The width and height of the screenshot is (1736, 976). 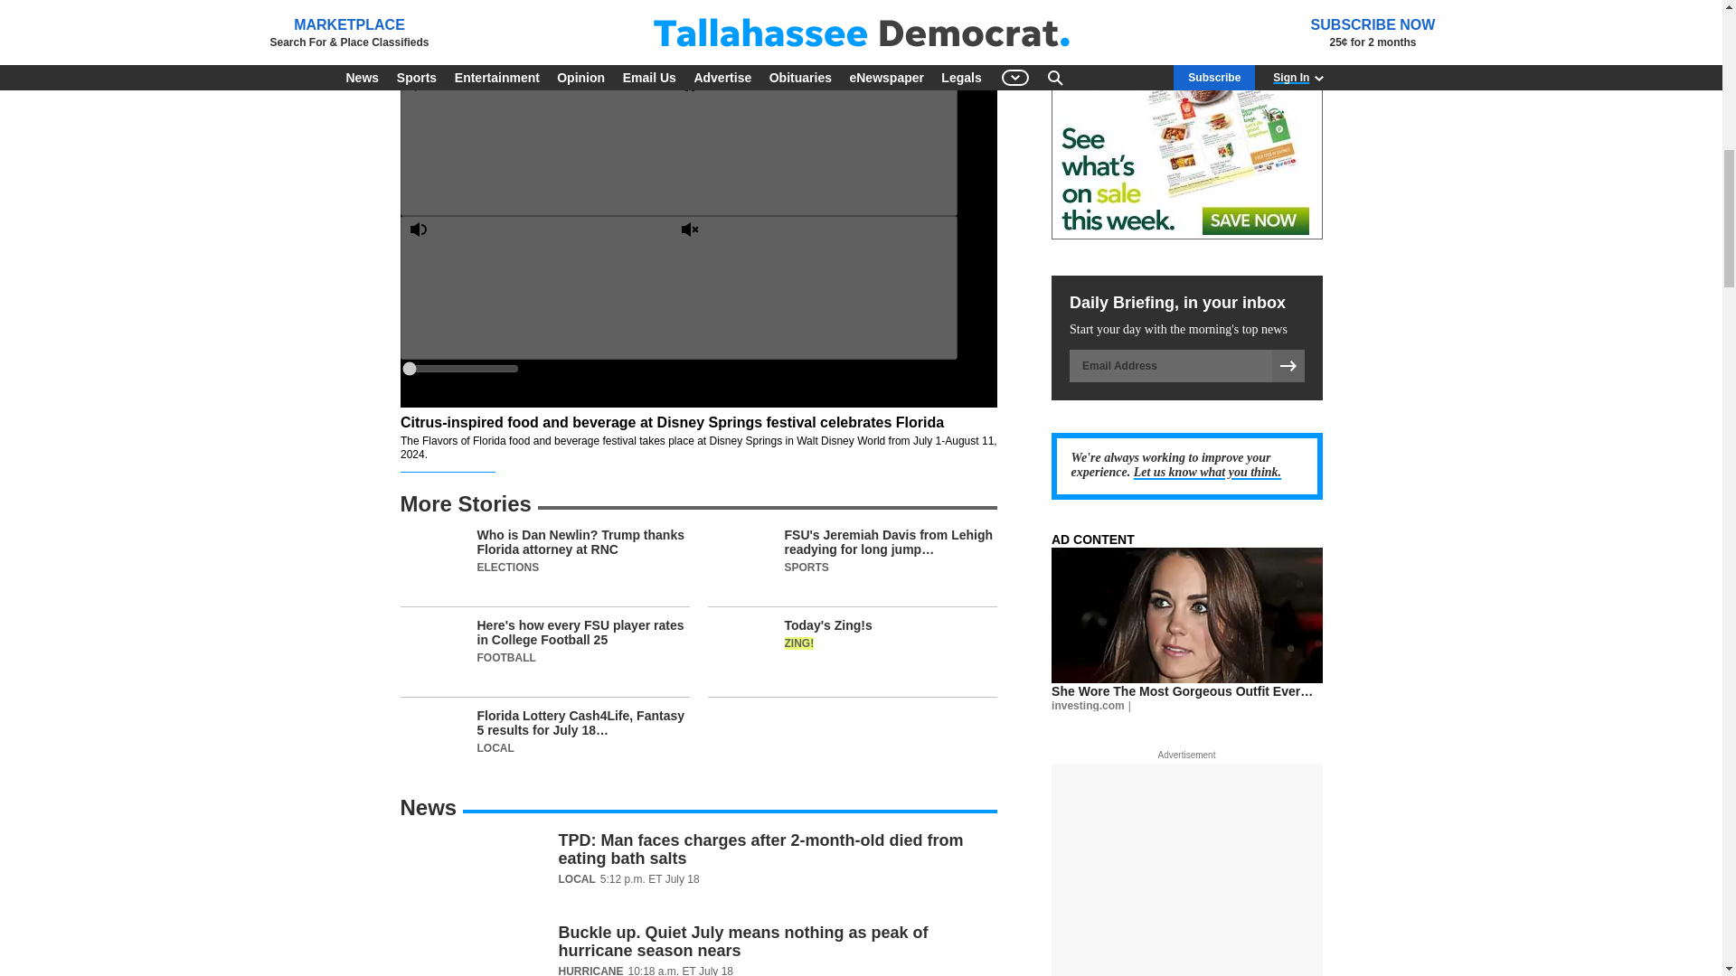 What do you see at coordinates (542, 286) in the screenshot?
I see `Sound On` at bounding box center [542, 286].